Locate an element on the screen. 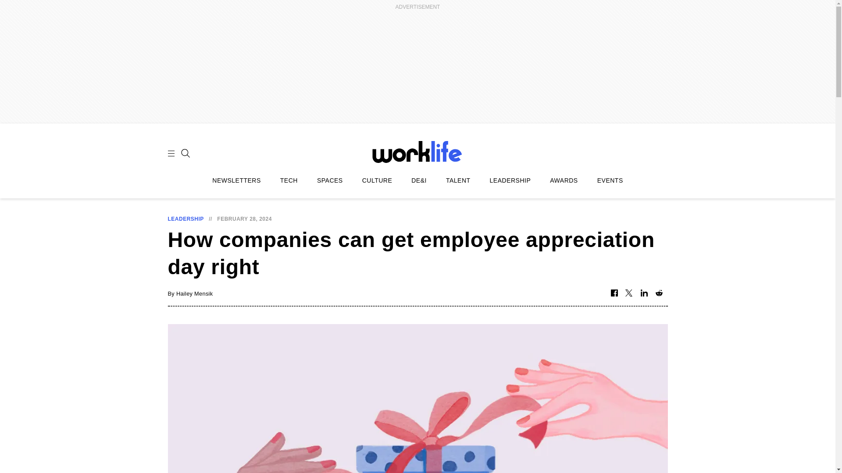 This screenshot has height=473, width=842. AWARDS is located at coordinates (564, 180).